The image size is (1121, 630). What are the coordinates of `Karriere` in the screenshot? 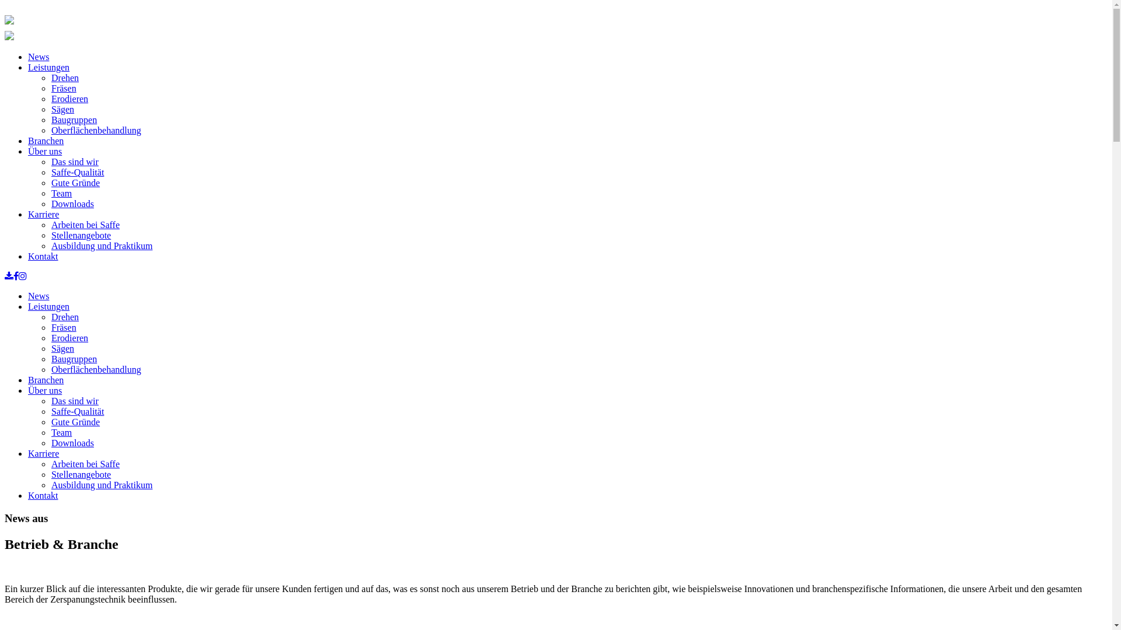 It's located at (43, 454).